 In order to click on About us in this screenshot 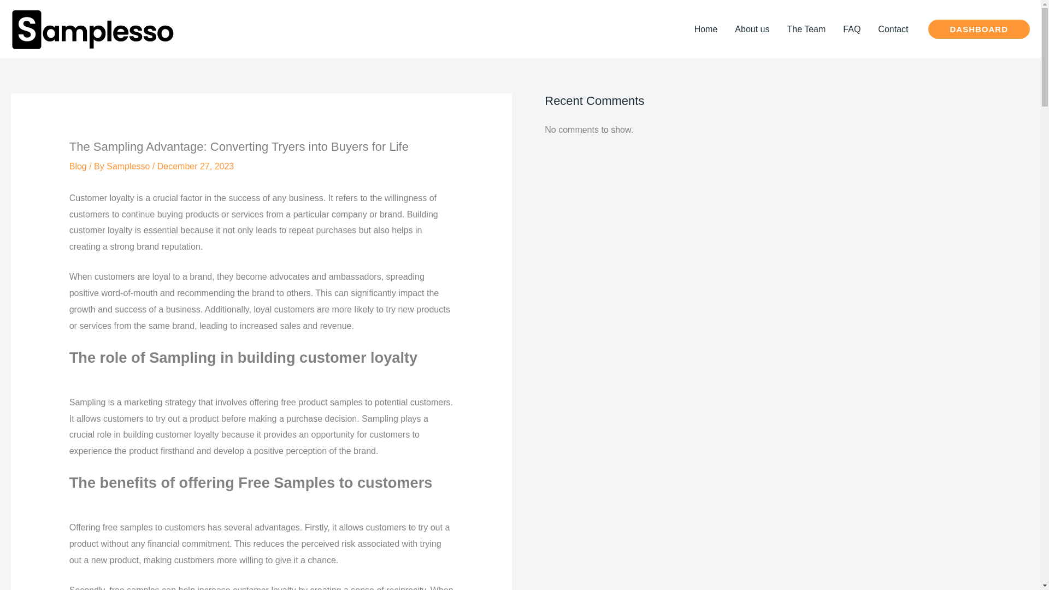, I will do `click(752, 28)`.